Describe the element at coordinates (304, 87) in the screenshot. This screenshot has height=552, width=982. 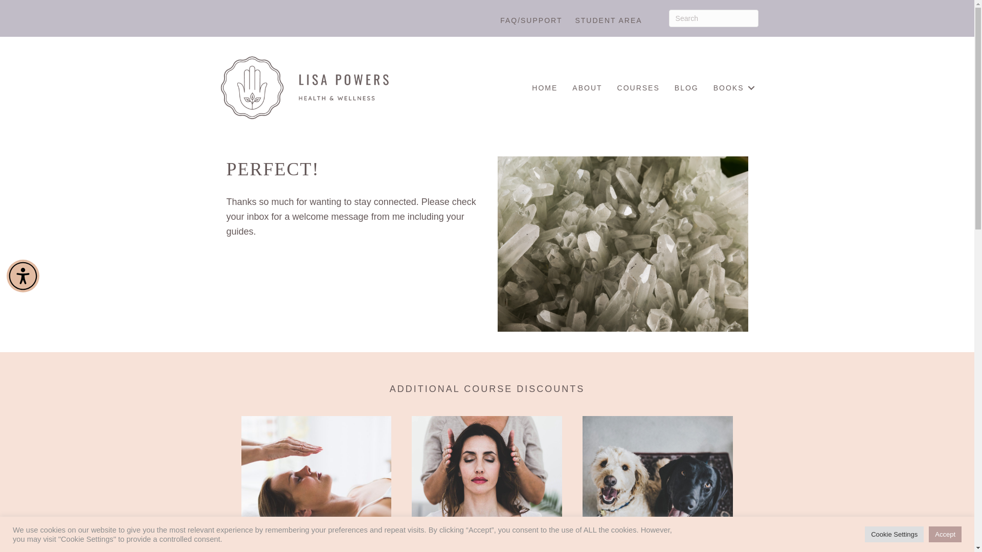
I see `Lisa-Powers` at that location.